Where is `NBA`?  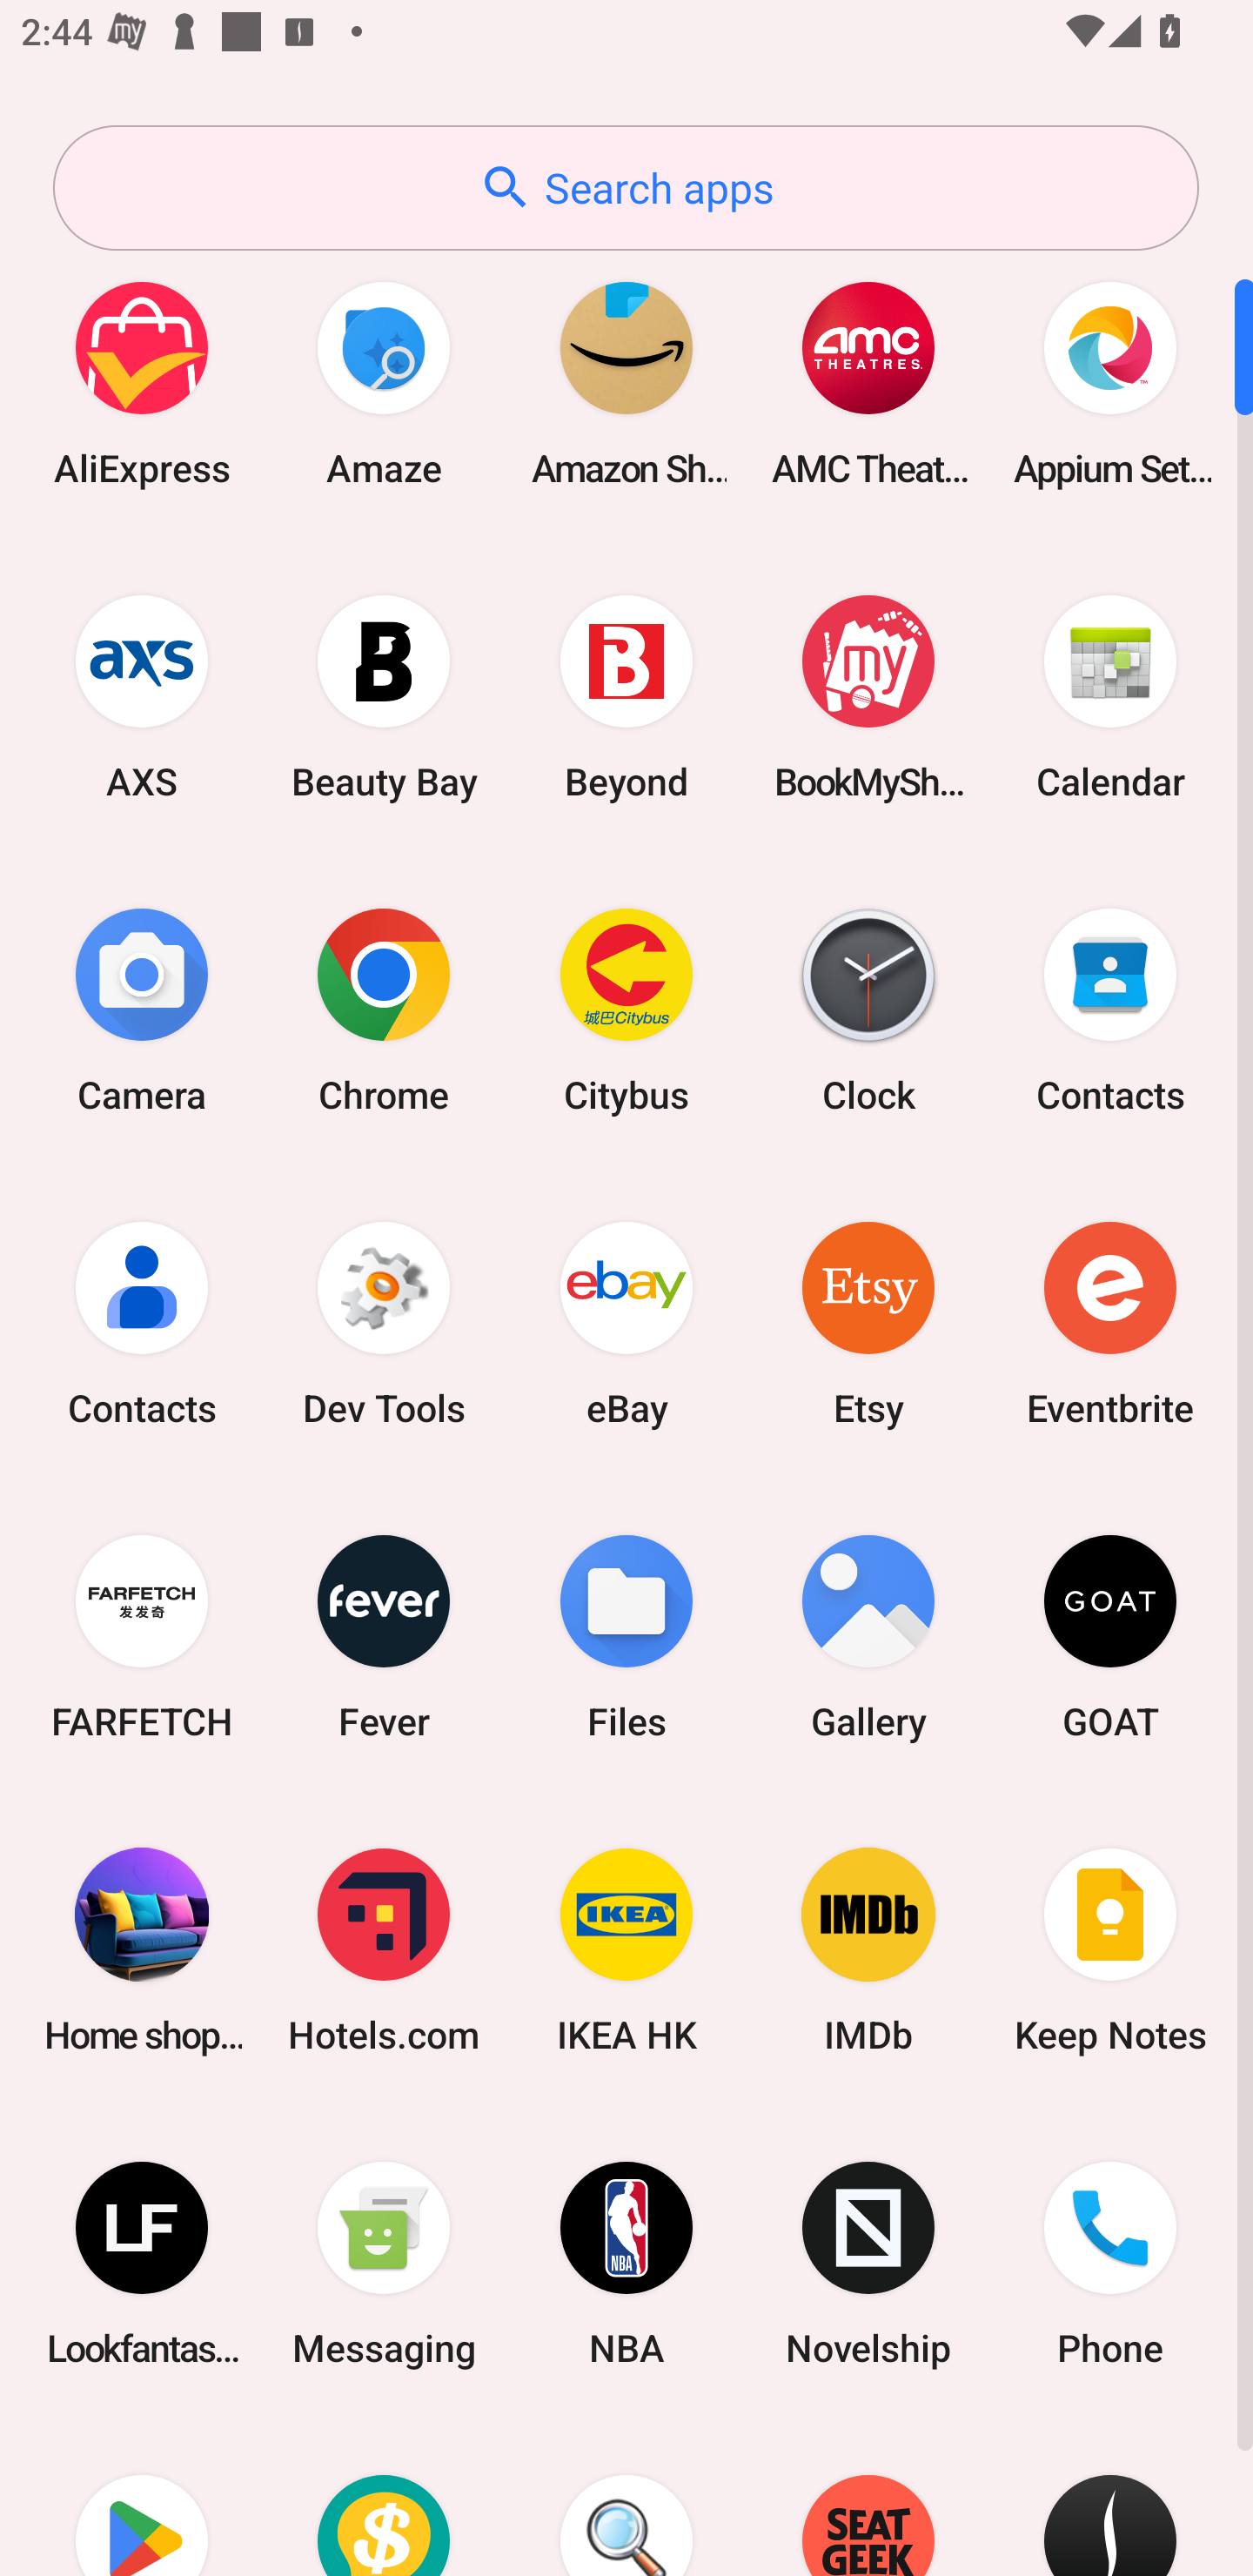 NBA is located at coordinates (626, 2264).